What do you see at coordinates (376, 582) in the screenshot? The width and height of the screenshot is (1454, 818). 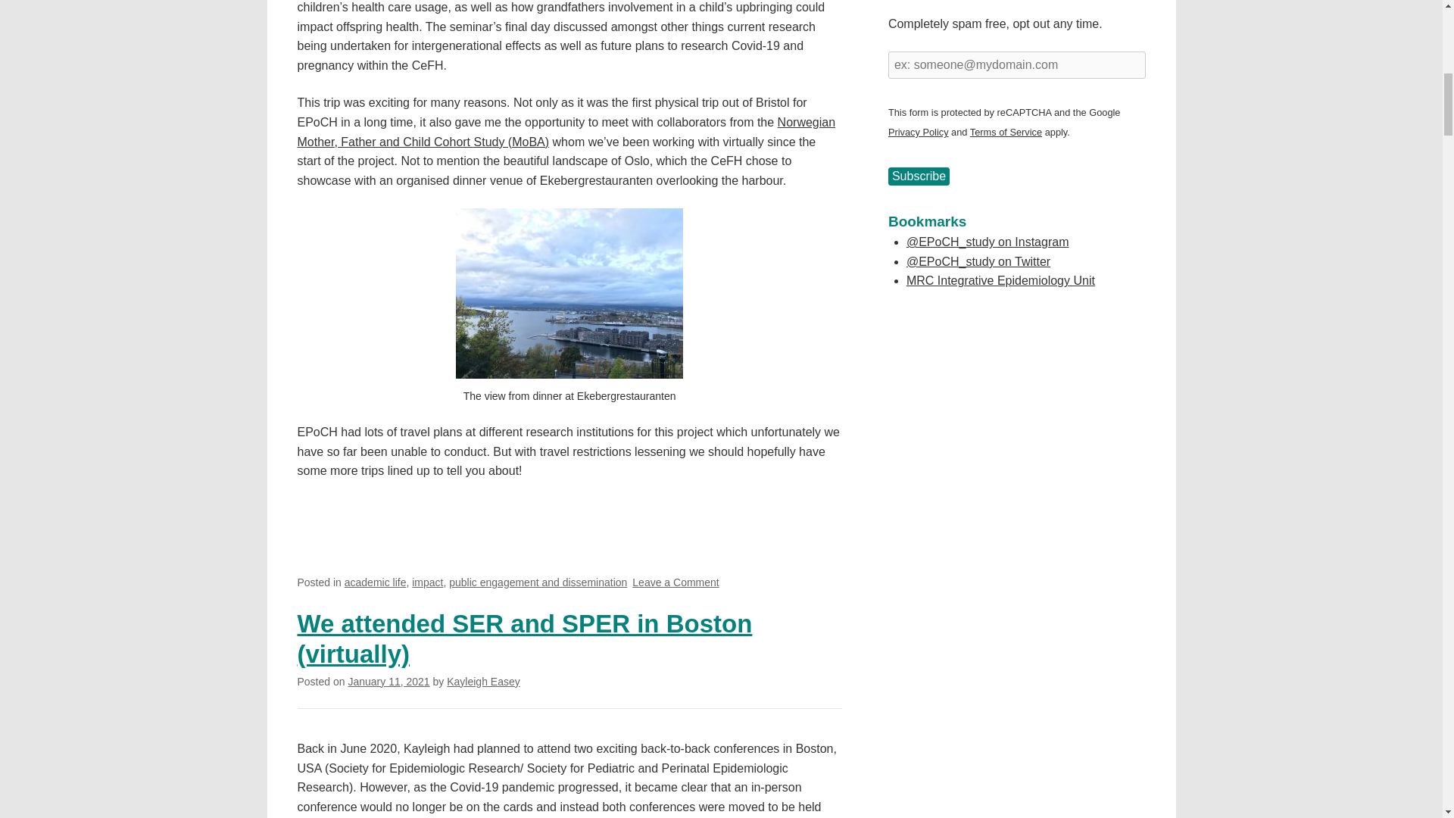 I see `academic life` at bounding box center [376, 582].